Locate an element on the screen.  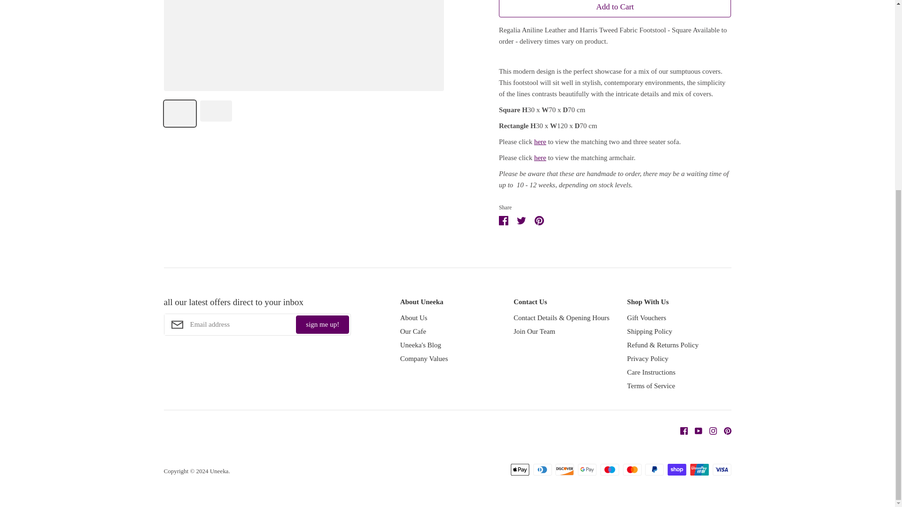
Diners Club is located at coordinates (542, 469).